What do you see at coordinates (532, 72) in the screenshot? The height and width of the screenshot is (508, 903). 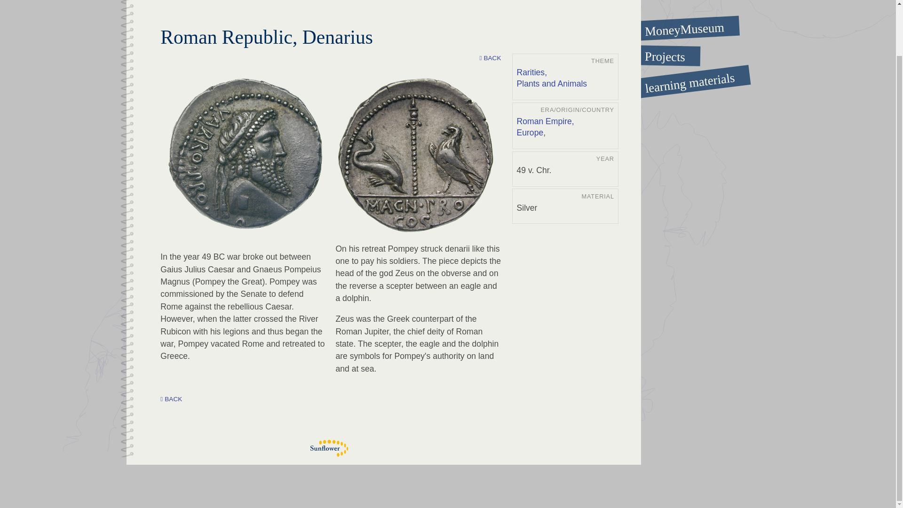 I see `Rarities` at bounding box center [532, 72].